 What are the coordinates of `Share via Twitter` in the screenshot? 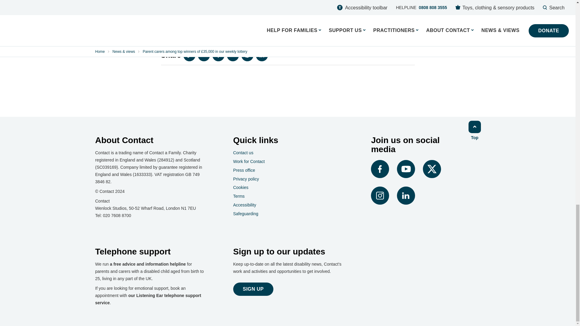 It's located at (233, 55).